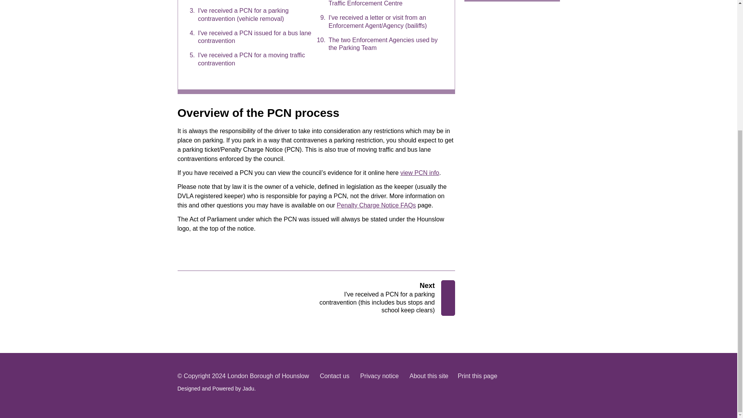 Image resolution: width=743 pixels, height=418 pixels. I want to click on Facebook, so click(524, 382).